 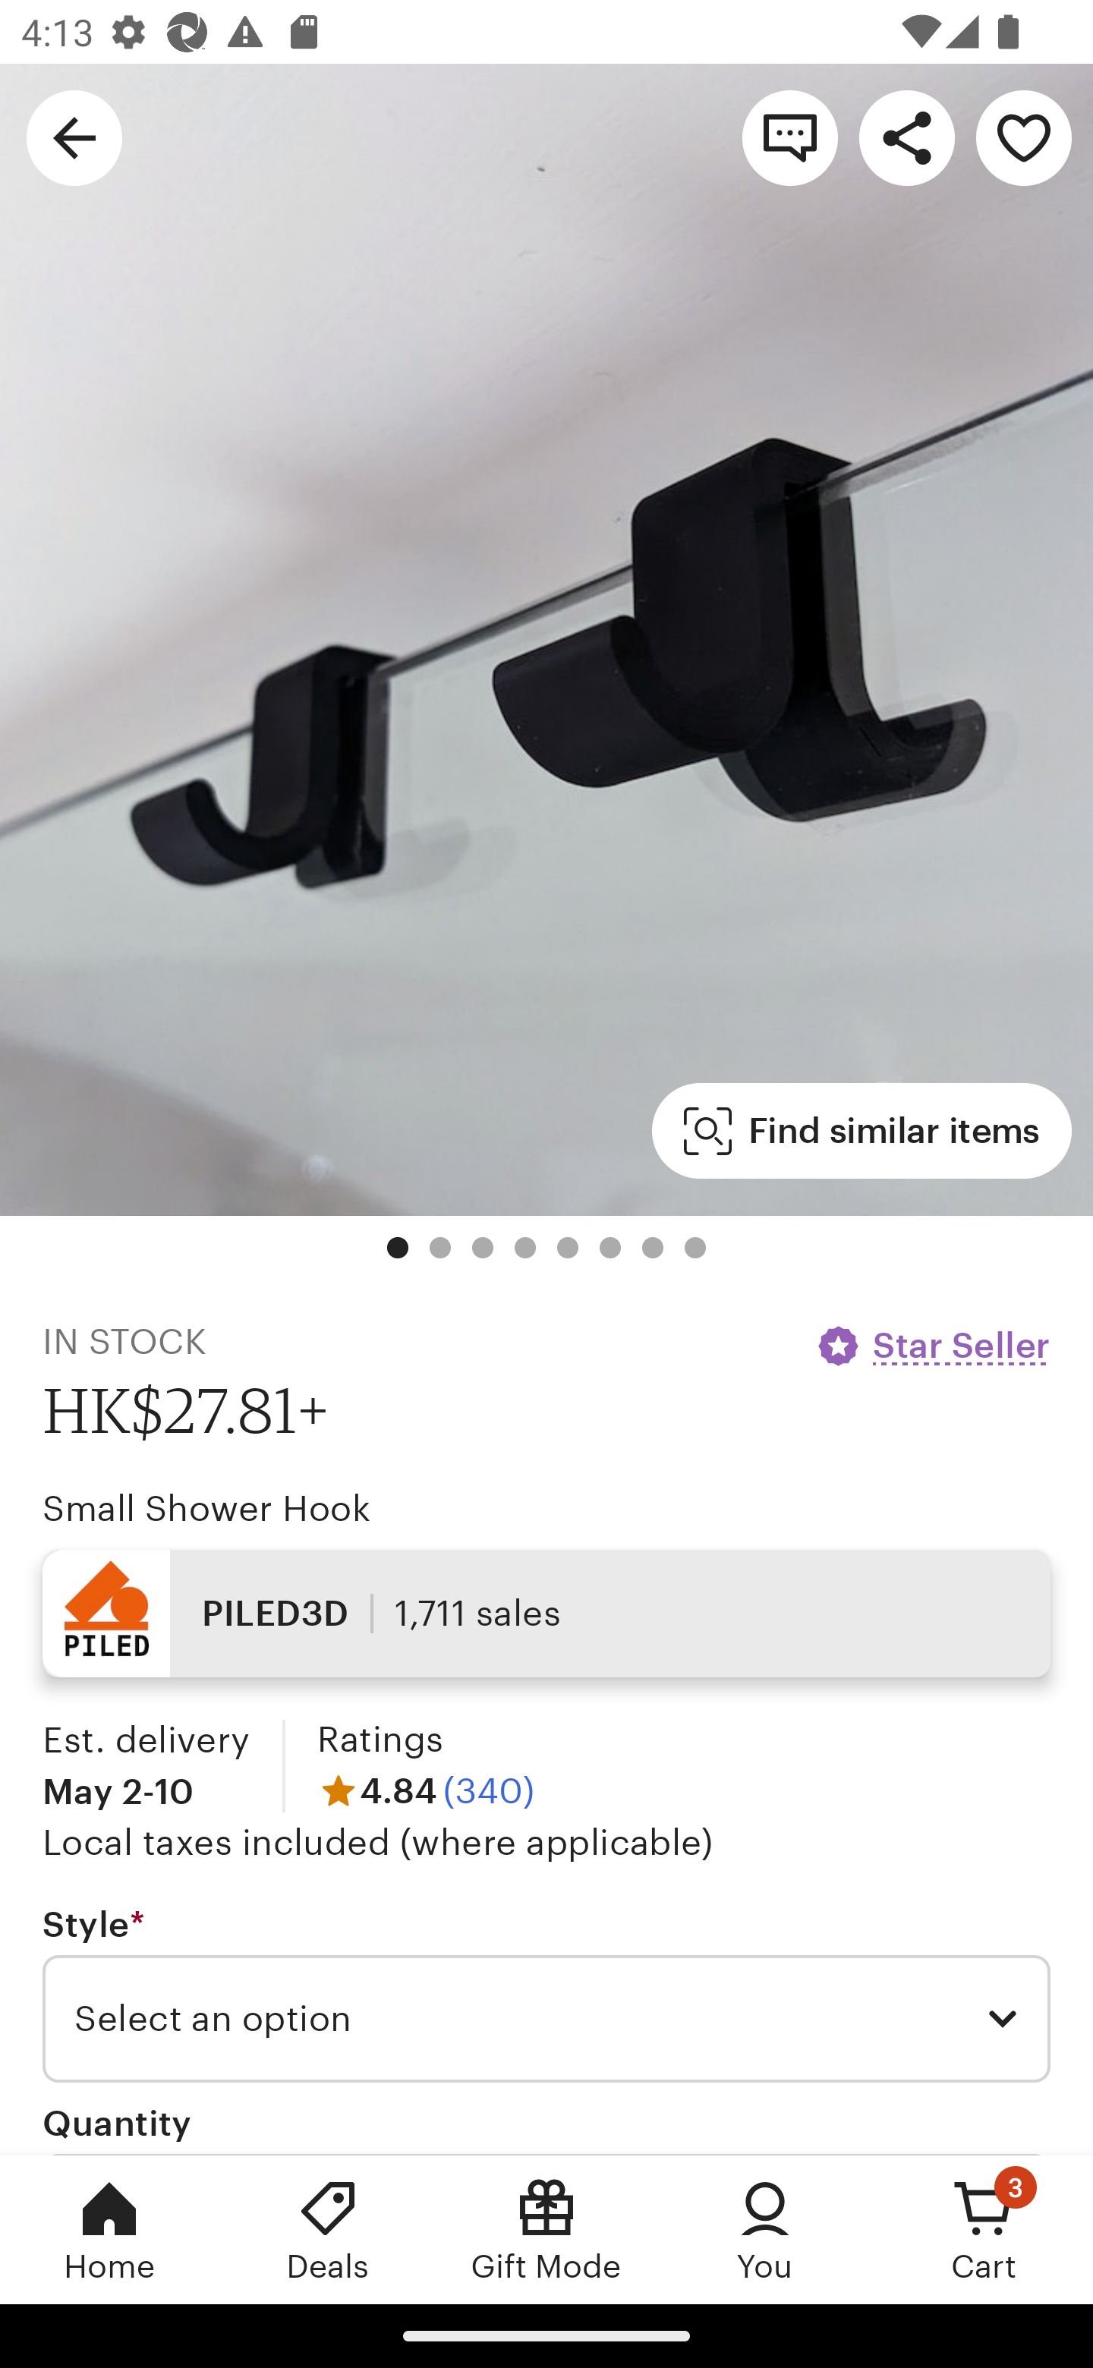 What do you see at coordinates (546, 1992) in the screenshot?
I see `Style * Required Select an option` at bounding box center [546, 1992].